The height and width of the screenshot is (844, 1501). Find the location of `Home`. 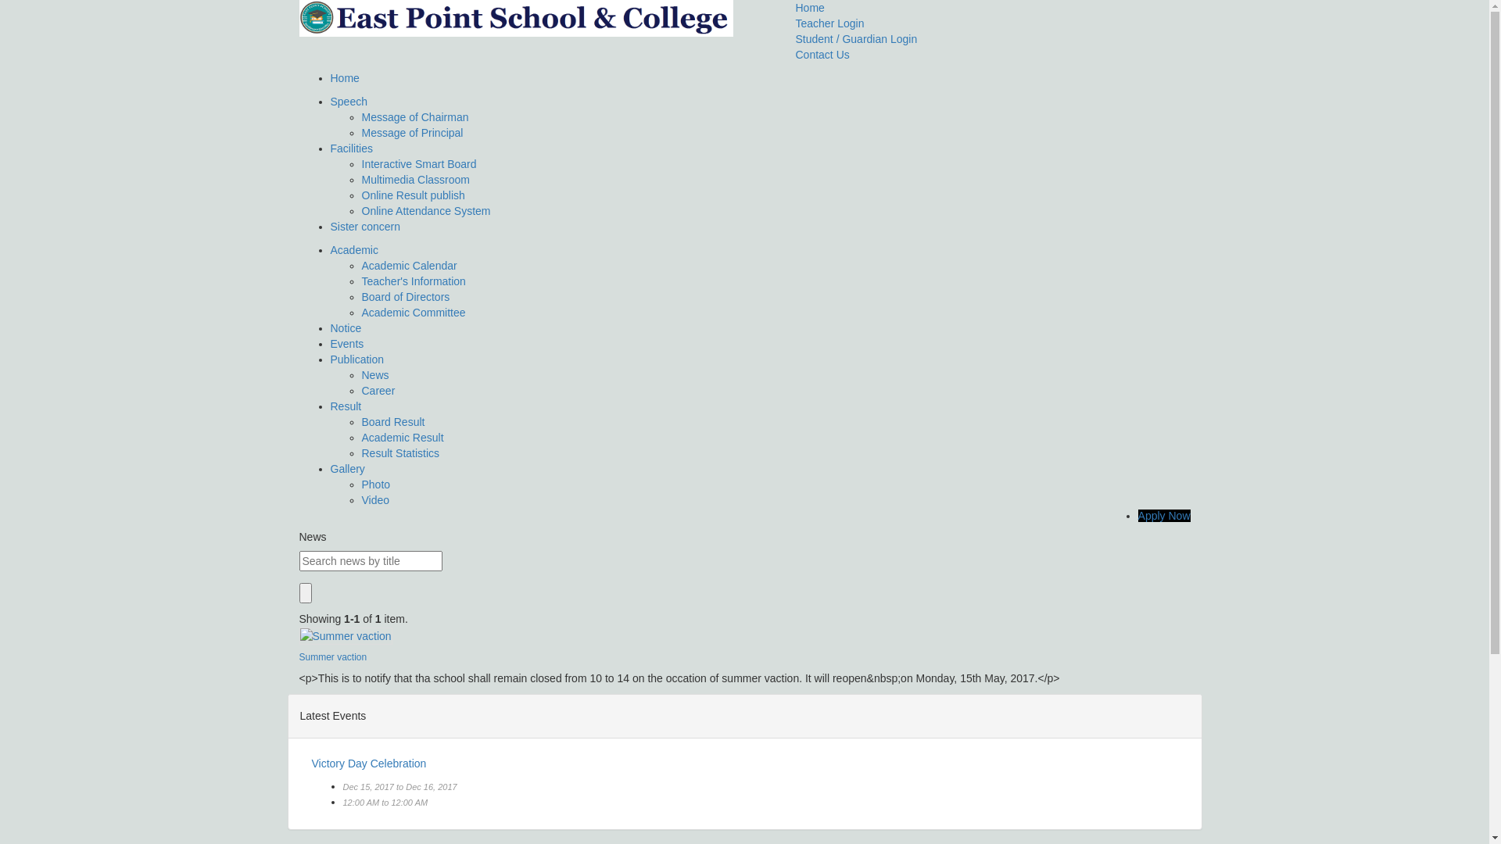

Home is located at coordinates (344, 78).